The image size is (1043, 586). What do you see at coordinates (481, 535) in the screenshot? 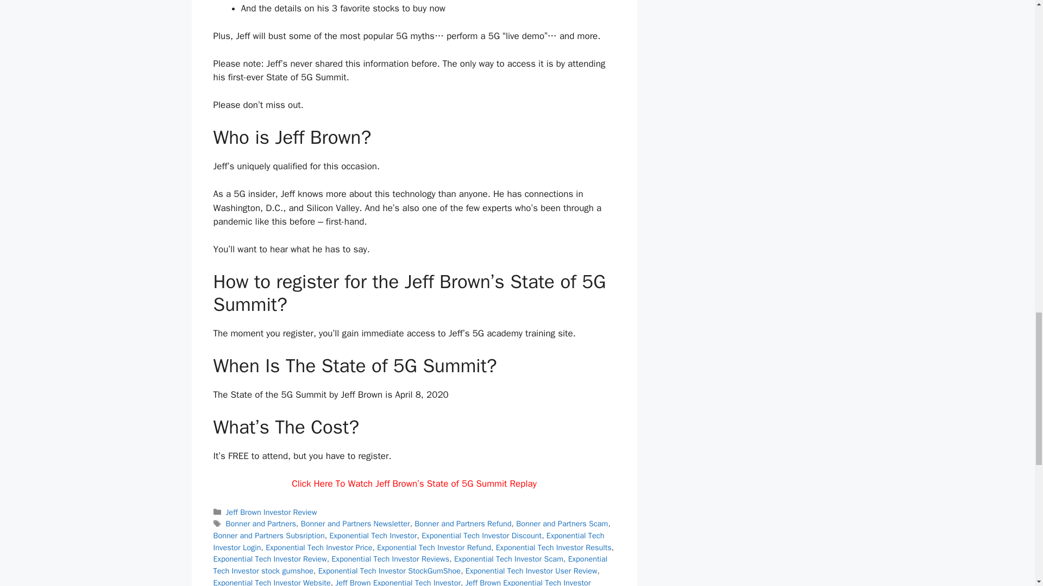
I see `Exponential Tech Investor Discount` at bounding box center [481, 535].